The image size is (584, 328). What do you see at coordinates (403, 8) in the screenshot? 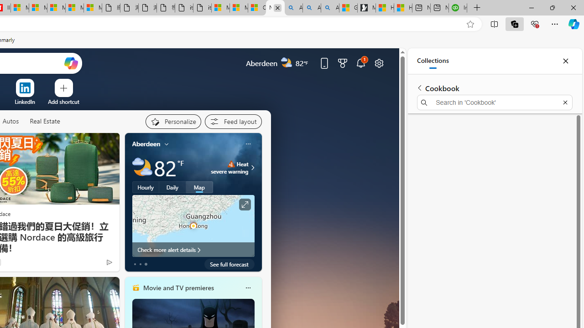
I see `How to Use a TV as a Computer Monitor` at bounding box center [403, 8].